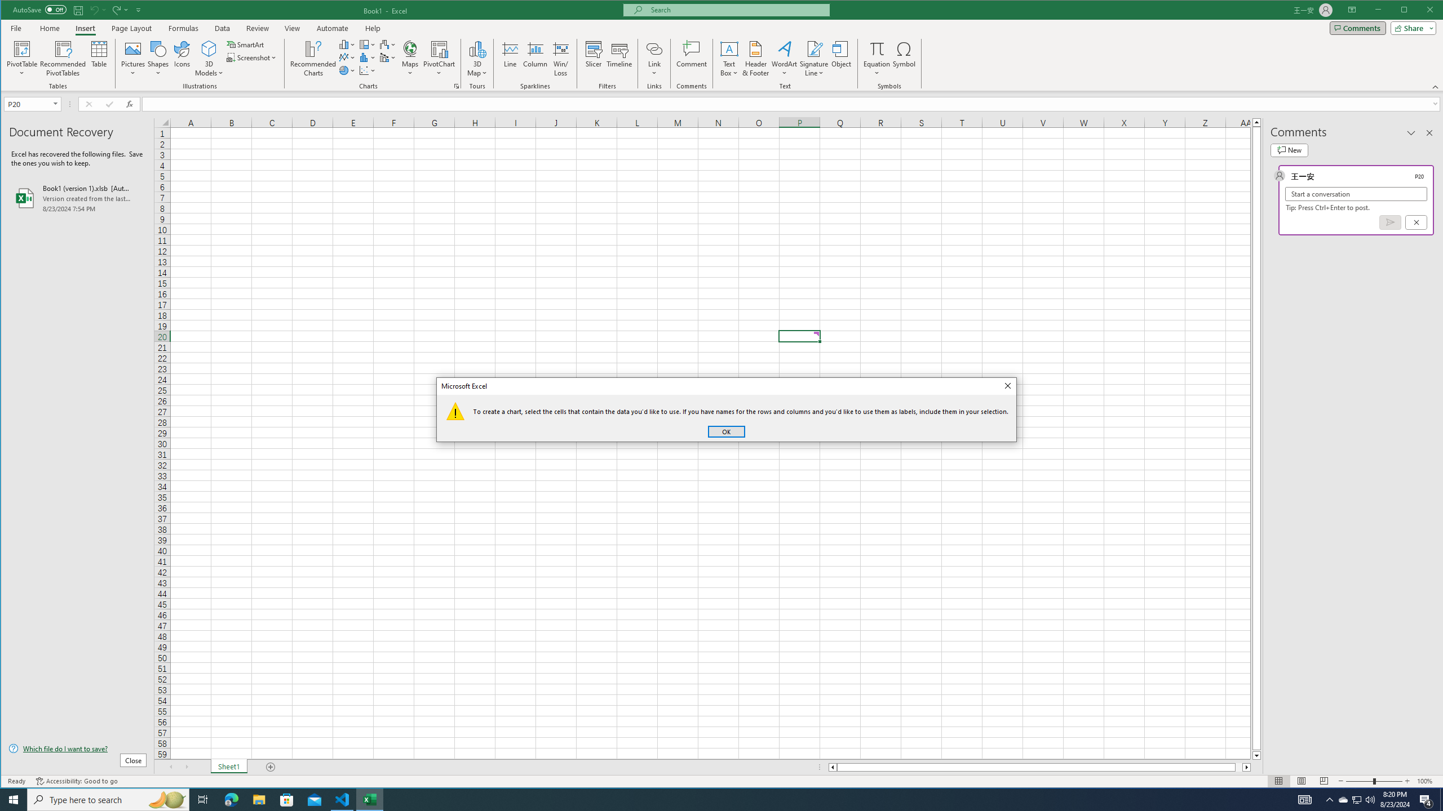 Image resolution: width=1443 pixels, height=811 pixels. Describe the element at coordinates (1352, 10) in the screenshot. I see `Ribbon Display Options` at that location.